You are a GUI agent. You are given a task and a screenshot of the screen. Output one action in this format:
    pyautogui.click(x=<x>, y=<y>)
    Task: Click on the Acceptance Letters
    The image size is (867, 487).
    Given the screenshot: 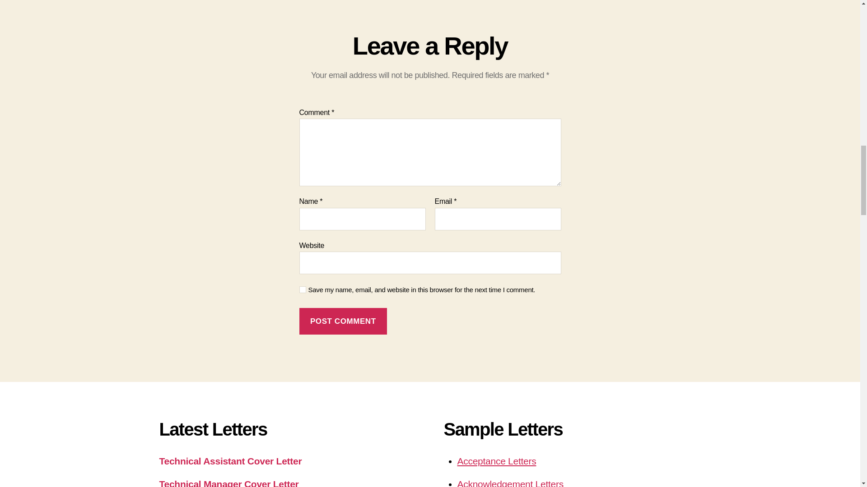 What is the action you would take?
    pyautogui.click(x=496, y=461)
    